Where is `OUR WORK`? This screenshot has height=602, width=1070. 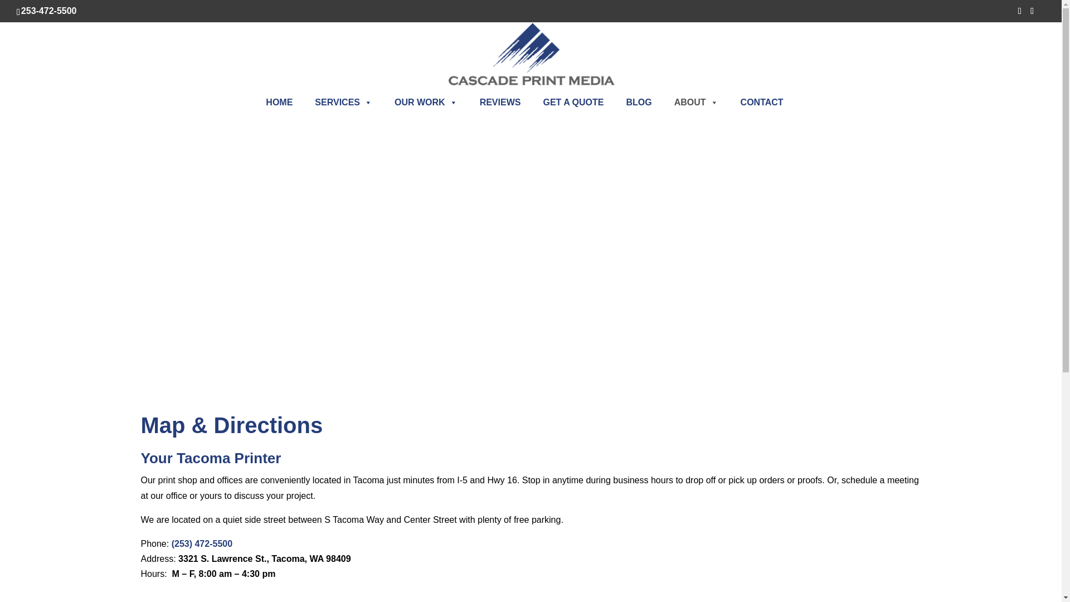
OUR WORK is located at coordinates (426, 103).